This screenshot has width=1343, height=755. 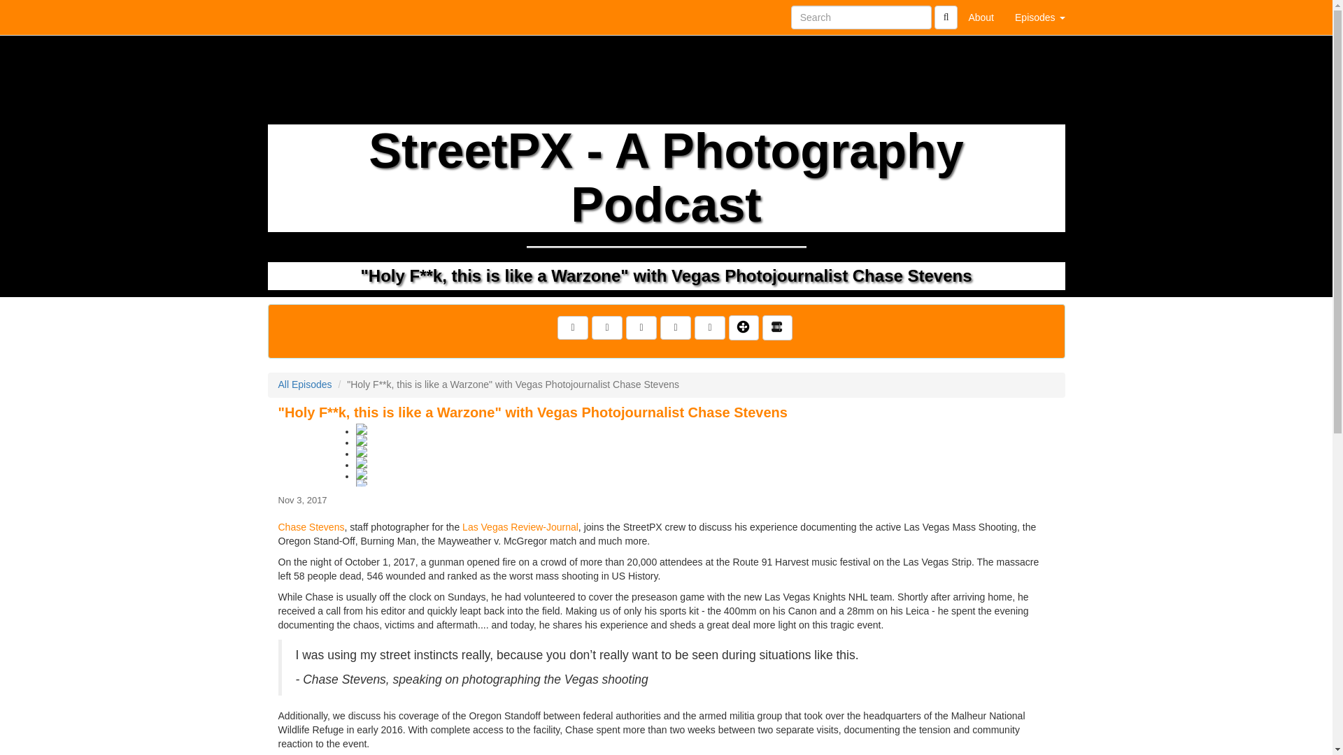 What do you see at coordinates (1039, 17) in the screenshot?
I see `Episodes` at bounding box center [1039, 17].